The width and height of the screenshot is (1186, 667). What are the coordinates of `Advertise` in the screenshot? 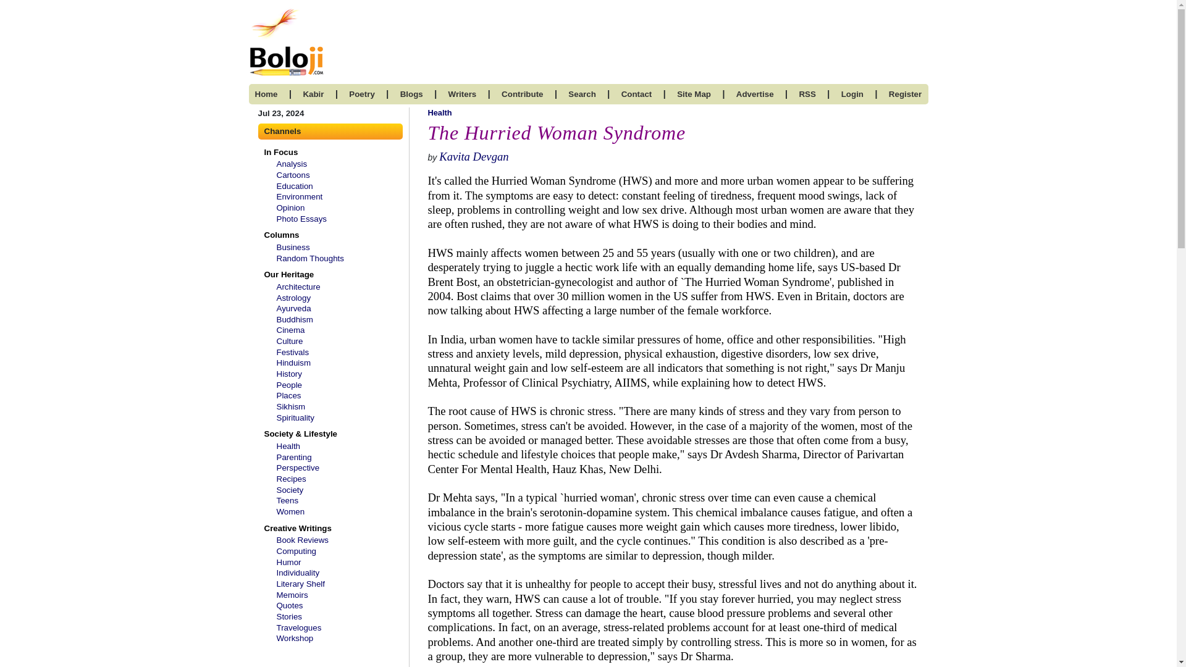 It's located at (755, 94).